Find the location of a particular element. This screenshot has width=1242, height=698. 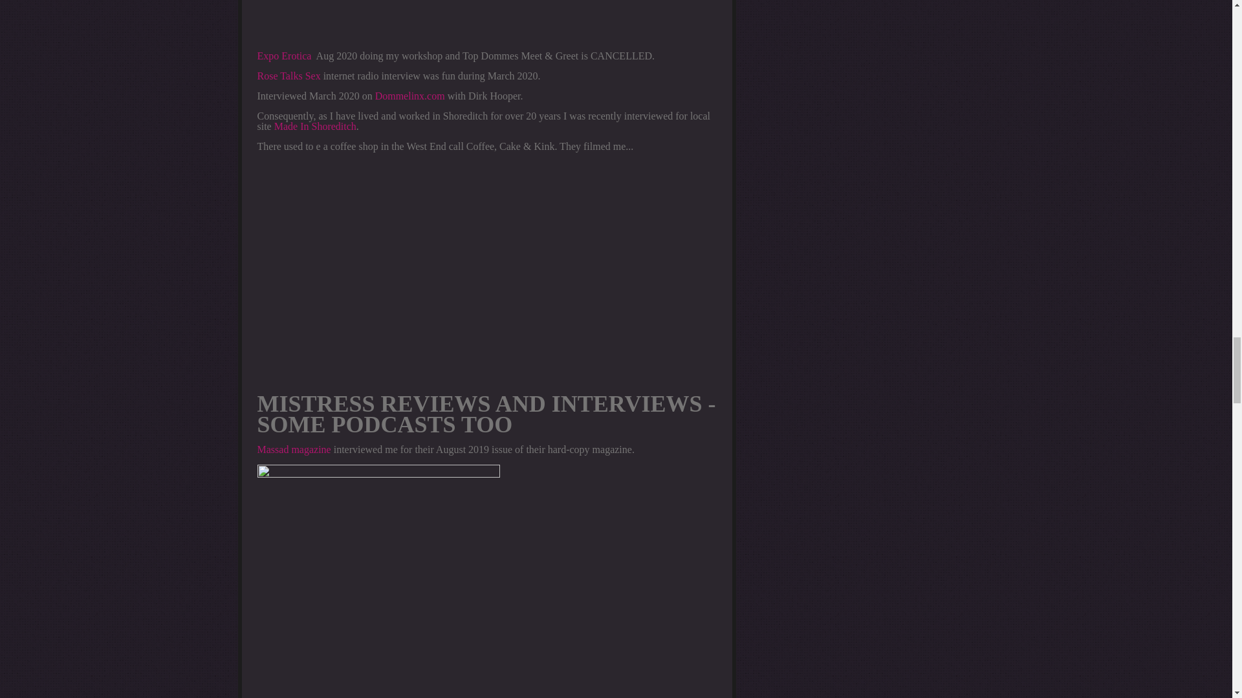

Dommelinx.com is located at coordinates (409, 96).